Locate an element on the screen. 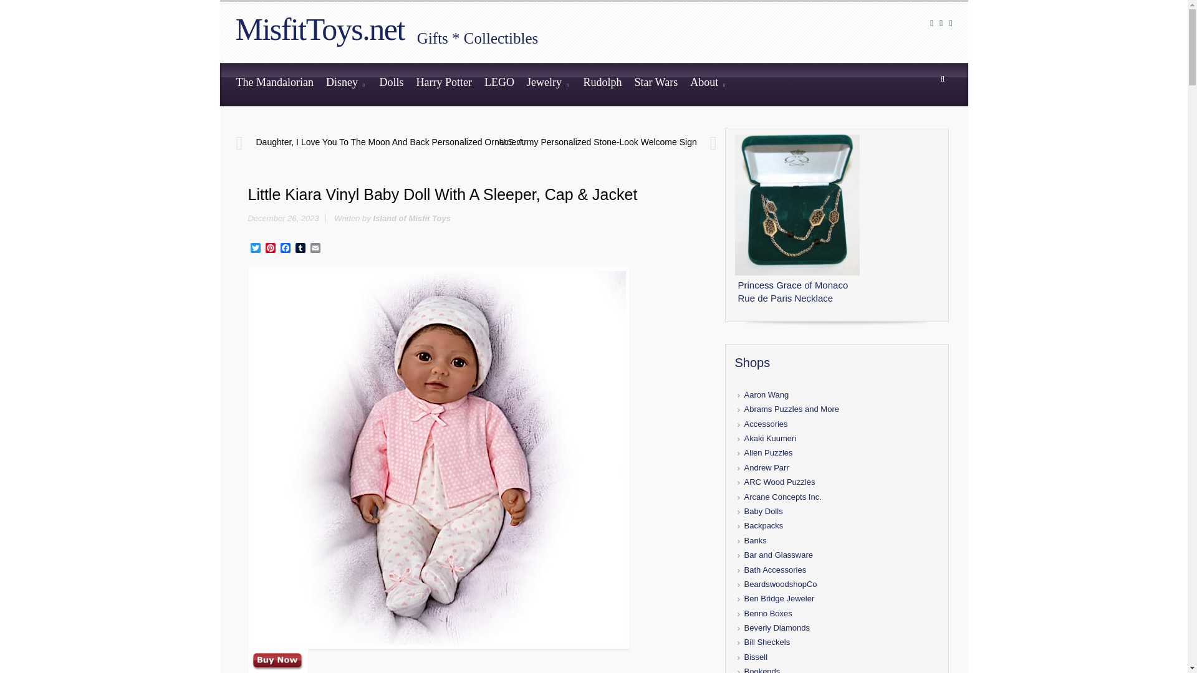 The image size is (1197, 673). Rudolph is located at coordinates (602, 84).